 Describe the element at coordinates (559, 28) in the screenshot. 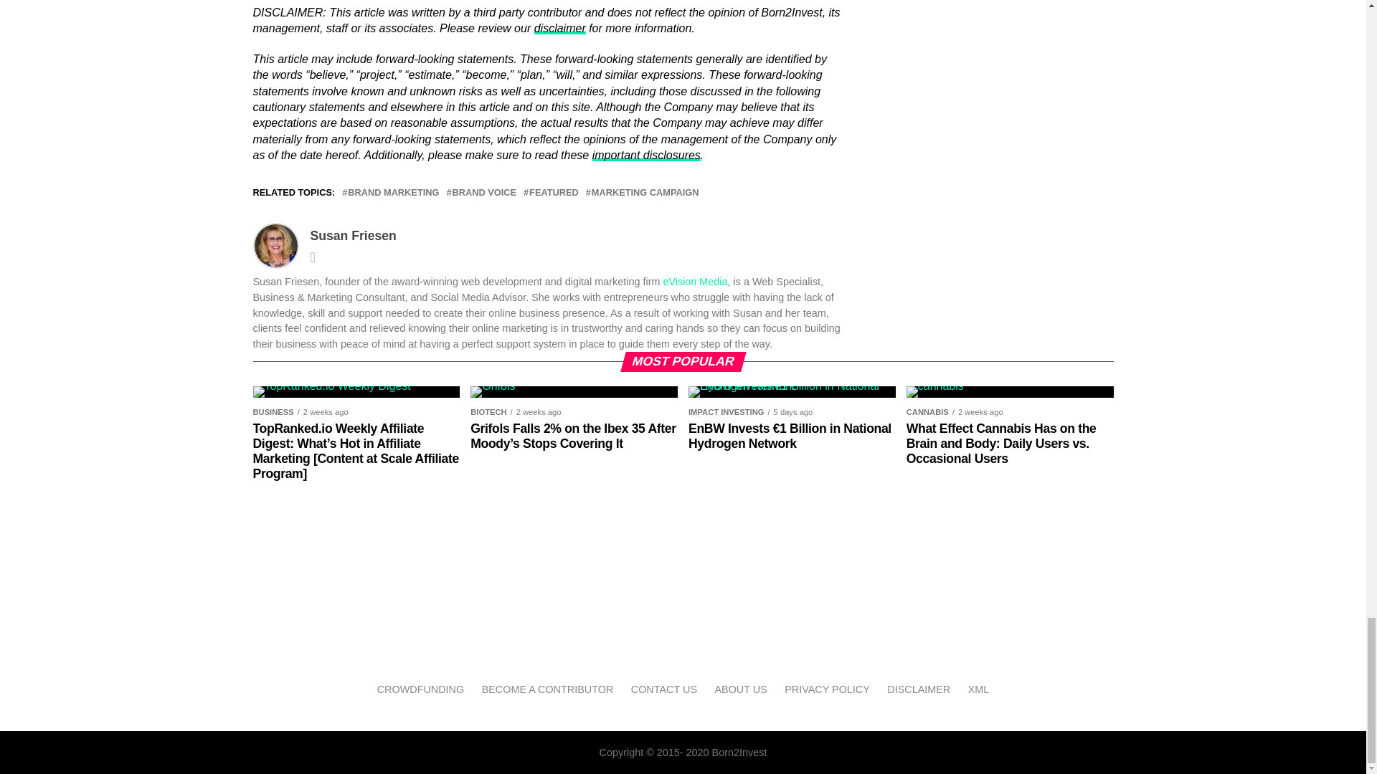

I see `disclaimer` at that location.